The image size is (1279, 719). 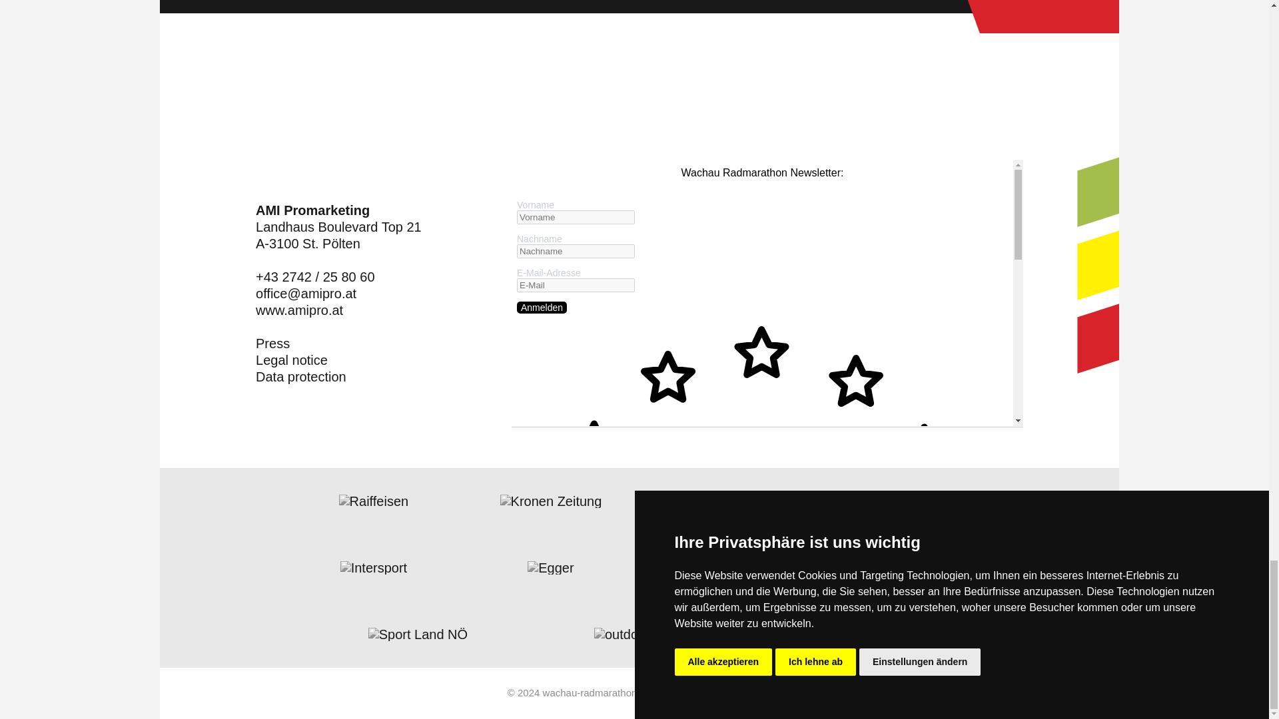 What do you see at coordinates (639, 634) in the screenshot?
I see `Outdooractive` at bounding box center [639, 634].